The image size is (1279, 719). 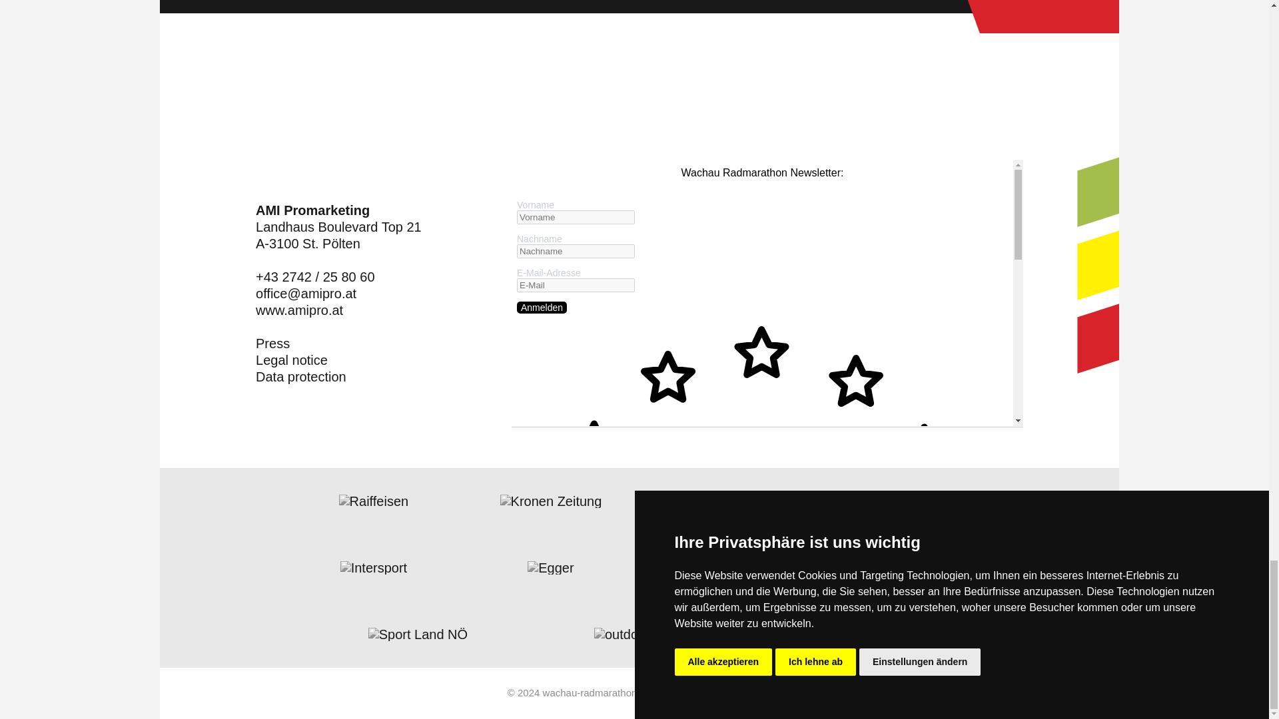 What do you see at coordinates (639, 634) in the screenshot?
I see `Outdooractive` at bounding box center [639, 634].